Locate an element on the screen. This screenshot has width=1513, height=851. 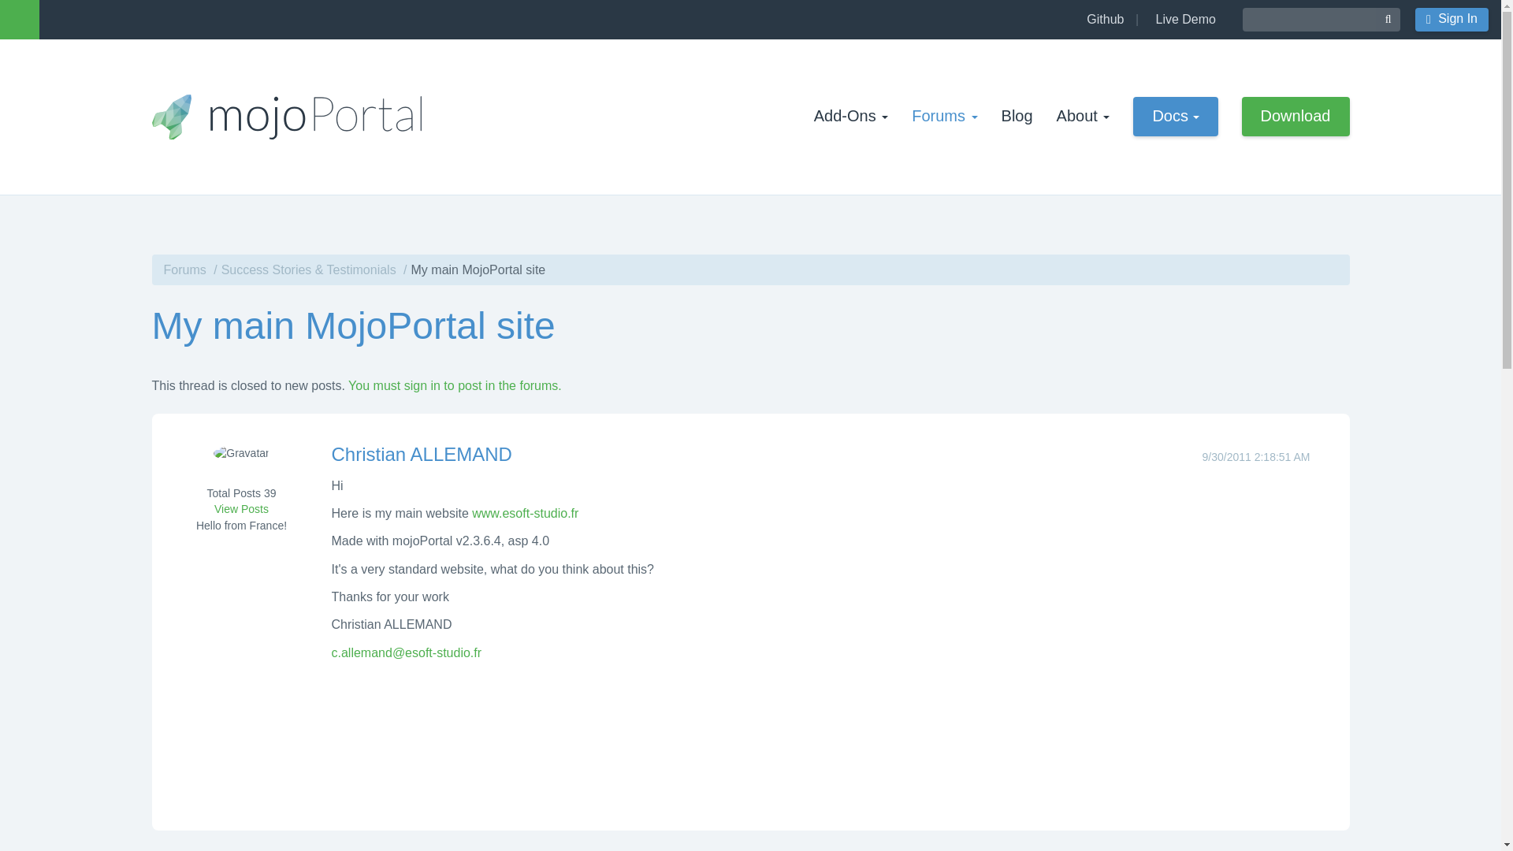
Sign In is located at coordinates (1452, 19).